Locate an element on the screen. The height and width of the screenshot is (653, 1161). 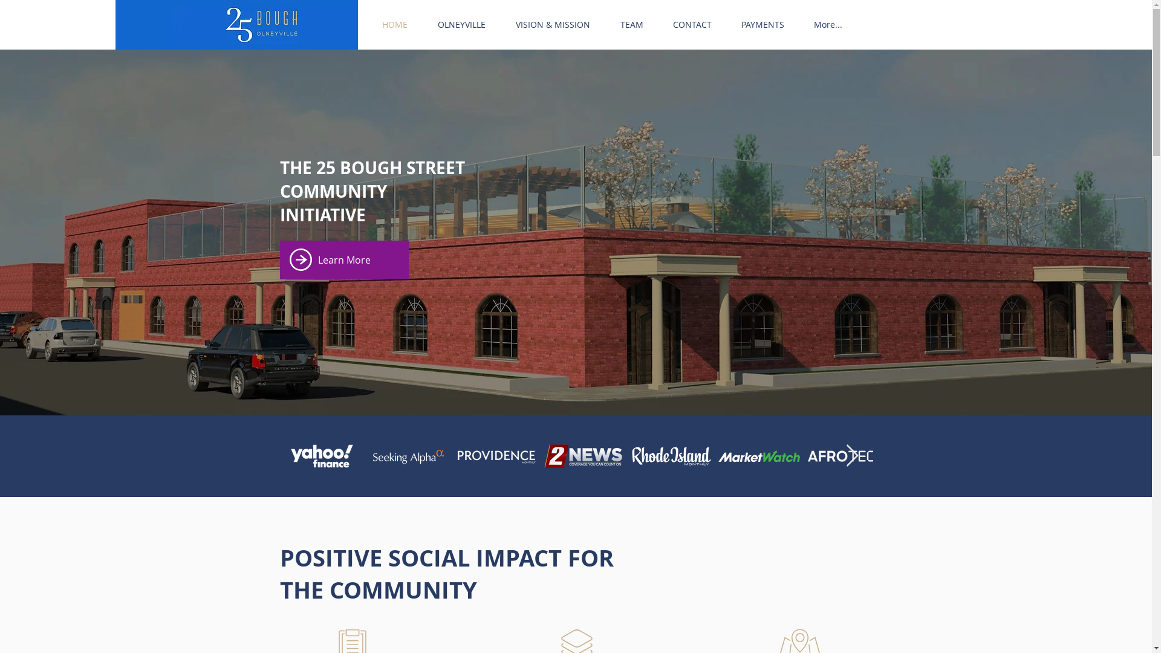
TEAM is located at coordinates (631, 25).